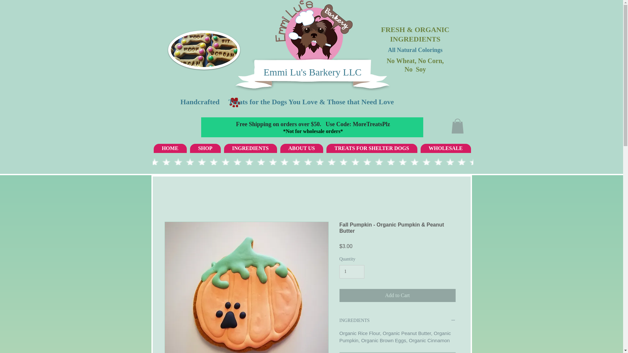  What do you see at coordinates (301, 148) in the screenshot?
I see `ABOUT US` at bounding box center [301, 148].